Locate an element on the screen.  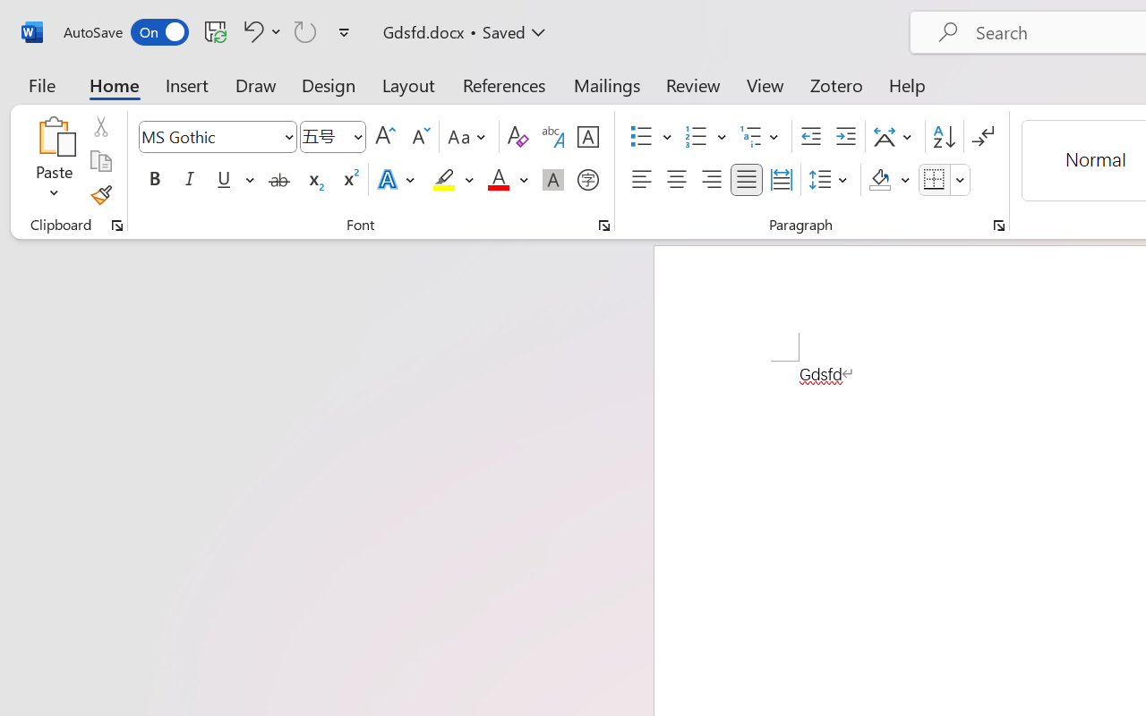
Can't Repeat is located at coordinates (305, 31).